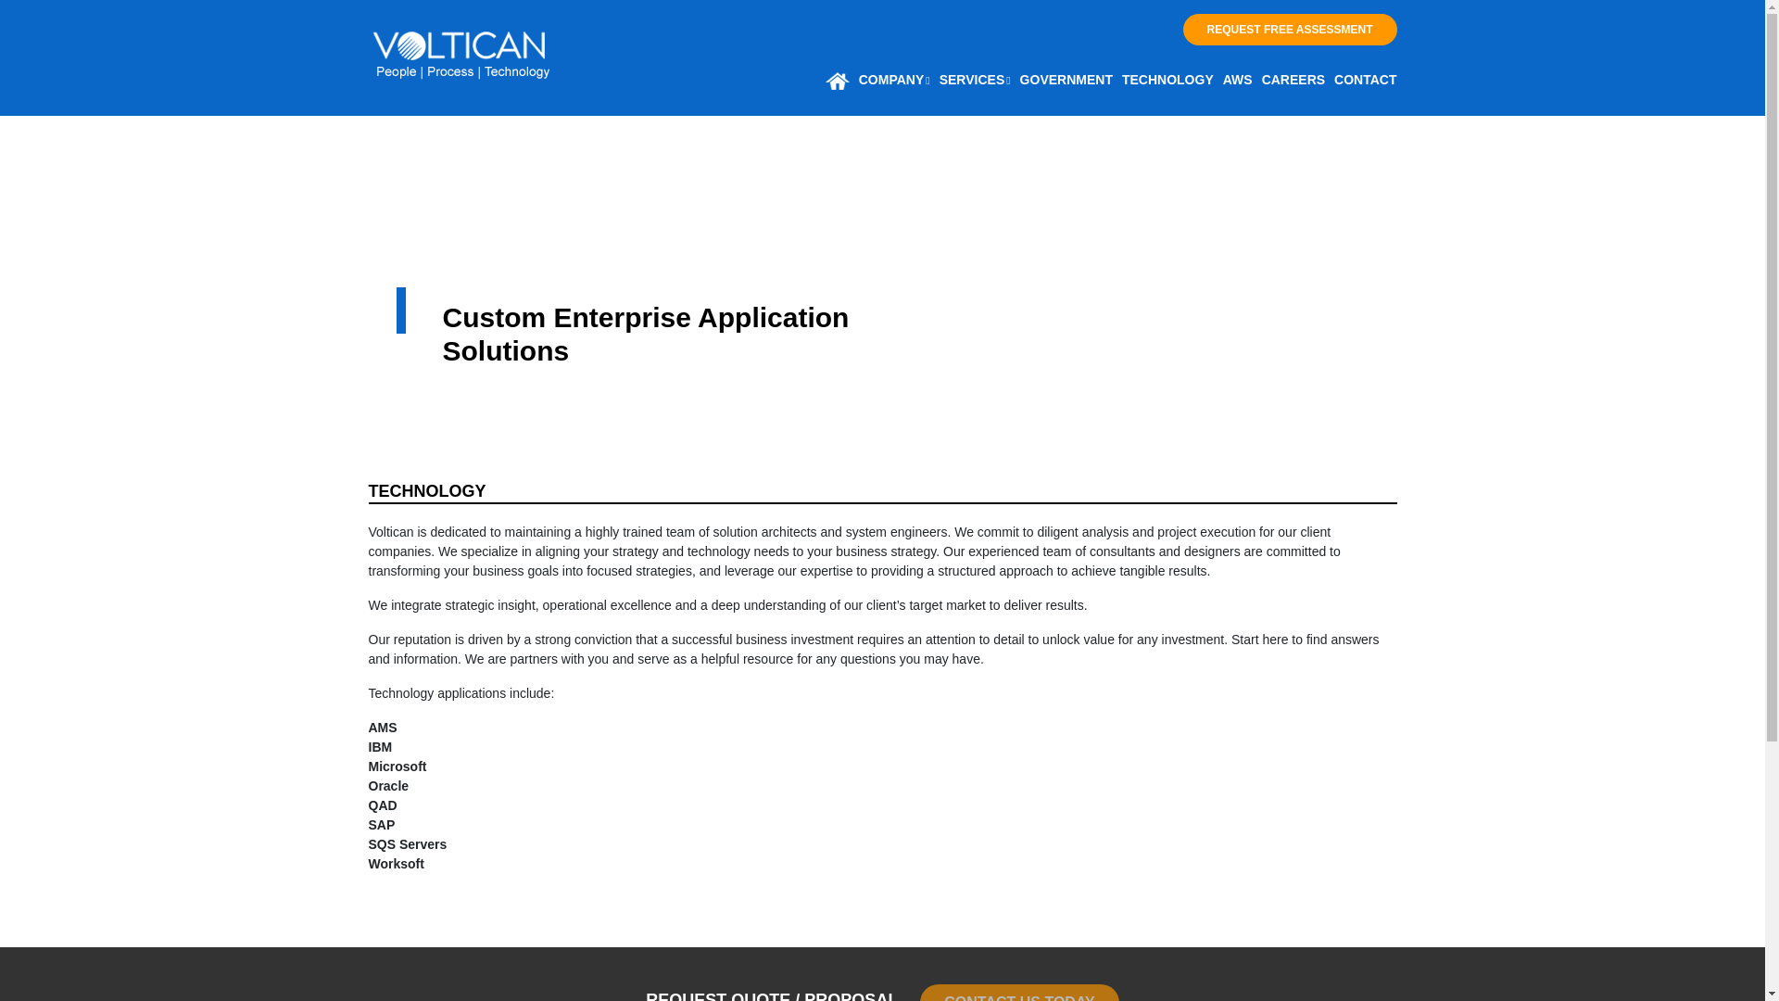 The width and height of the screenshot is (1779, 1001). Describe the element at coordinates (894, 80) in the screenshot. I see `COMPANY` at that location.